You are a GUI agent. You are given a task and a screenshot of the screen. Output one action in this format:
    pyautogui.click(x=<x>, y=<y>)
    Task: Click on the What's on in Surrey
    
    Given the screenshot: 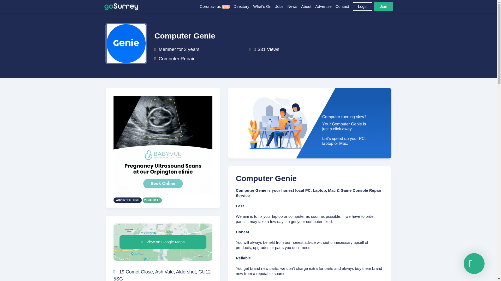 What is the action you would take?
    pyautogui.click(x=264, y=6)
    